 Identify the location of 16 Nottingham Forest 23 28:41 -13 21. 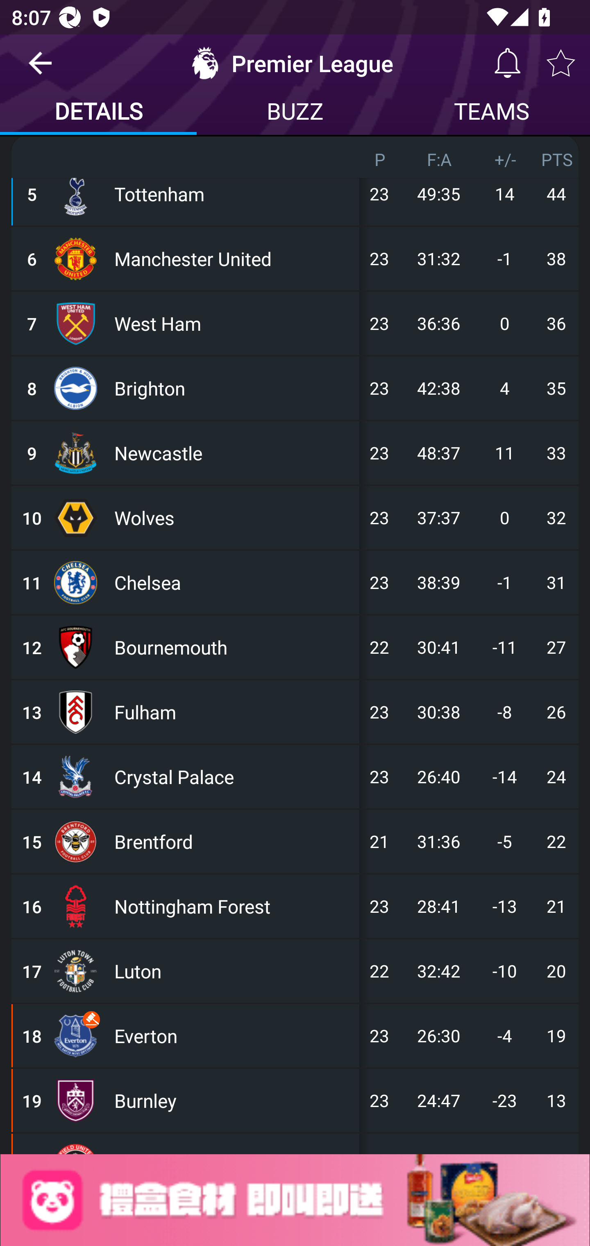
(295, 907).